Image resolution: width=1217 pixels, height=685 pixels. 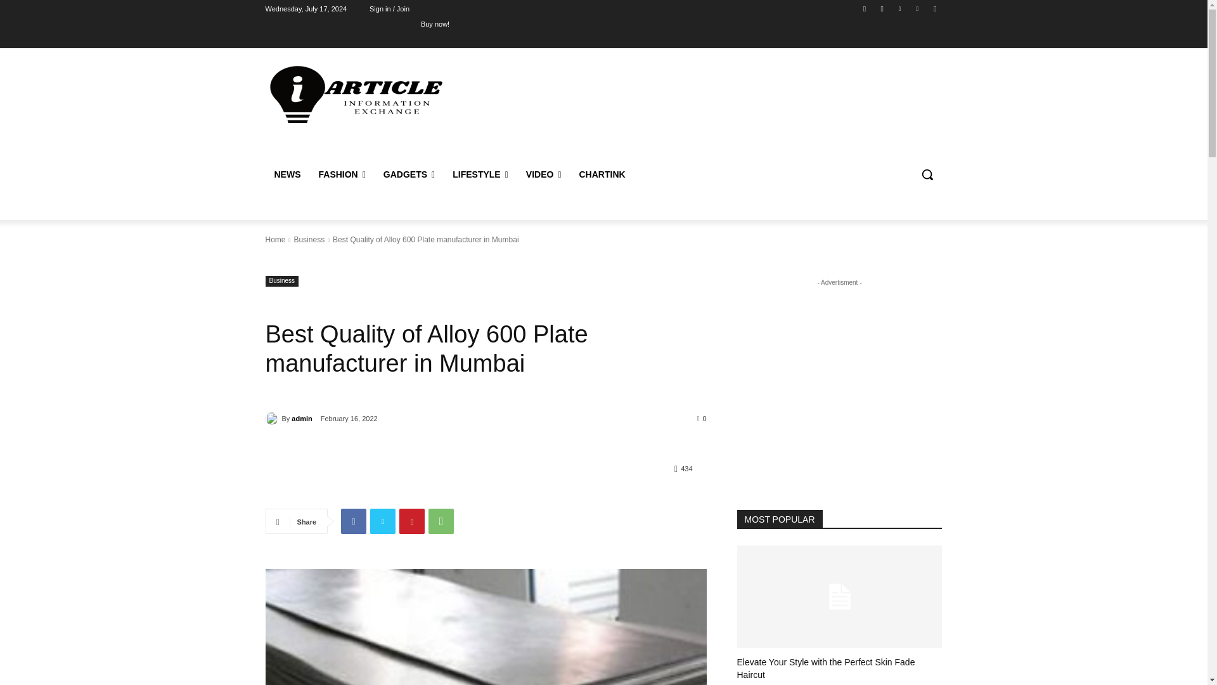 What do you see at coordinates (435, 23) in the screenshot?
I see `Buy now!` at bounding box center [435, 23].